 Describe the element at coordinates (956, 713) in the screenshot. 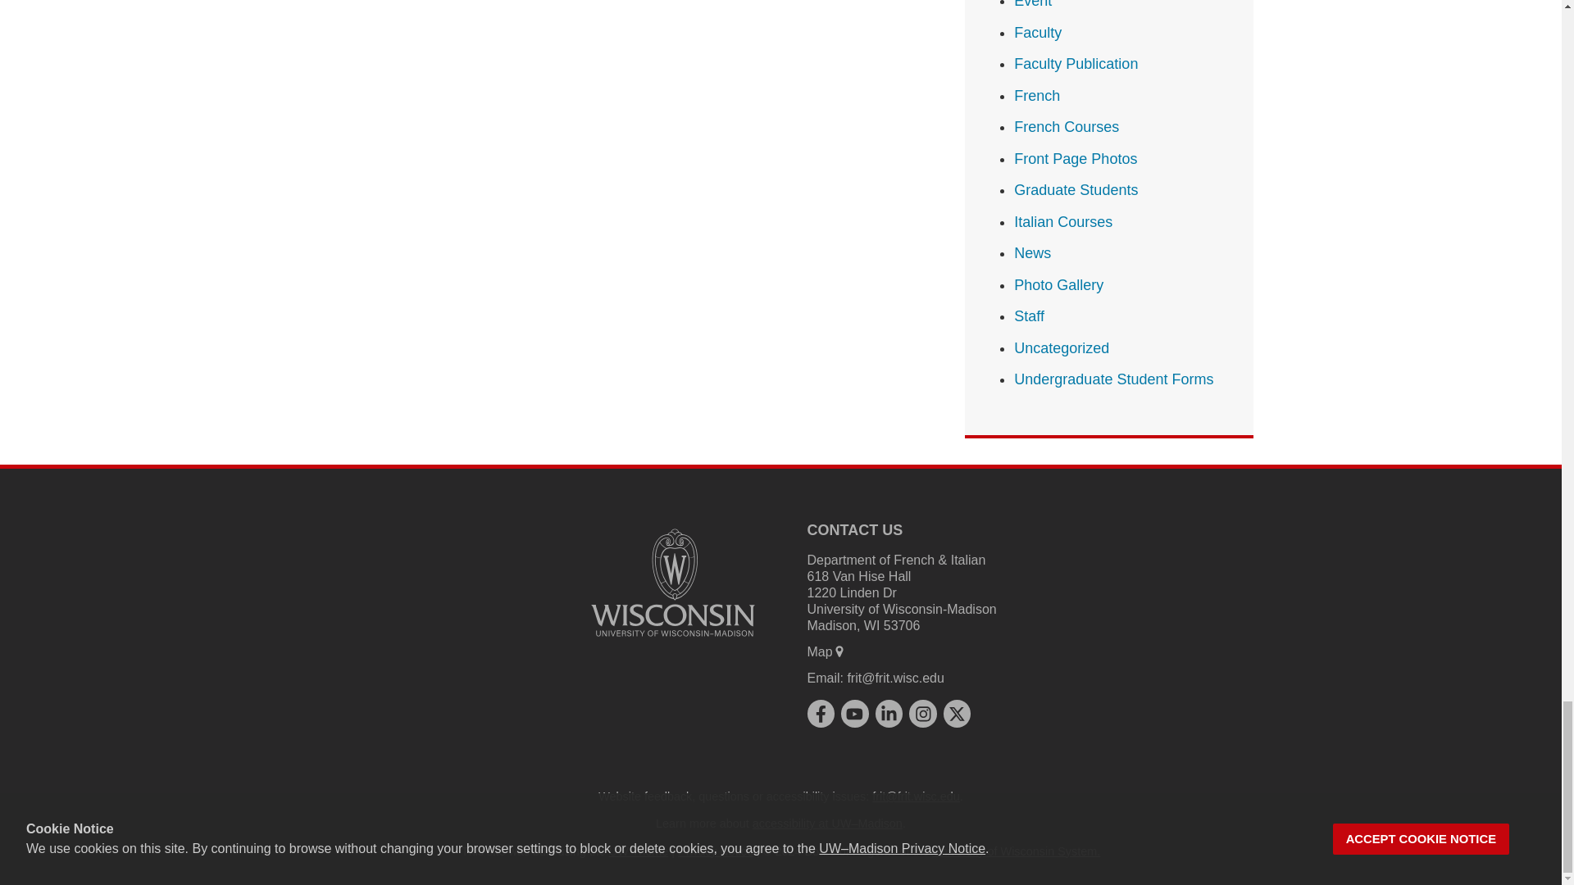

I see `x twitter` at that location.